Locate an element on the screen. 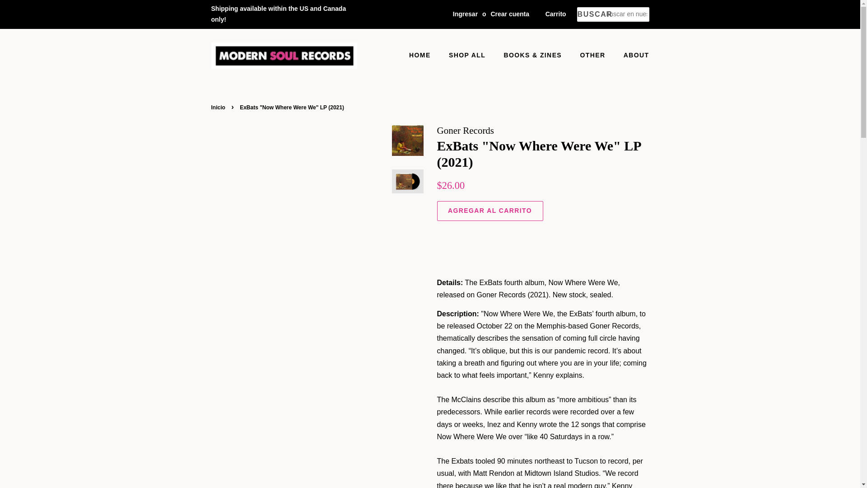 This screenshot has width=867, height=488. Volver a la portada is located at coordinates (219, 108).